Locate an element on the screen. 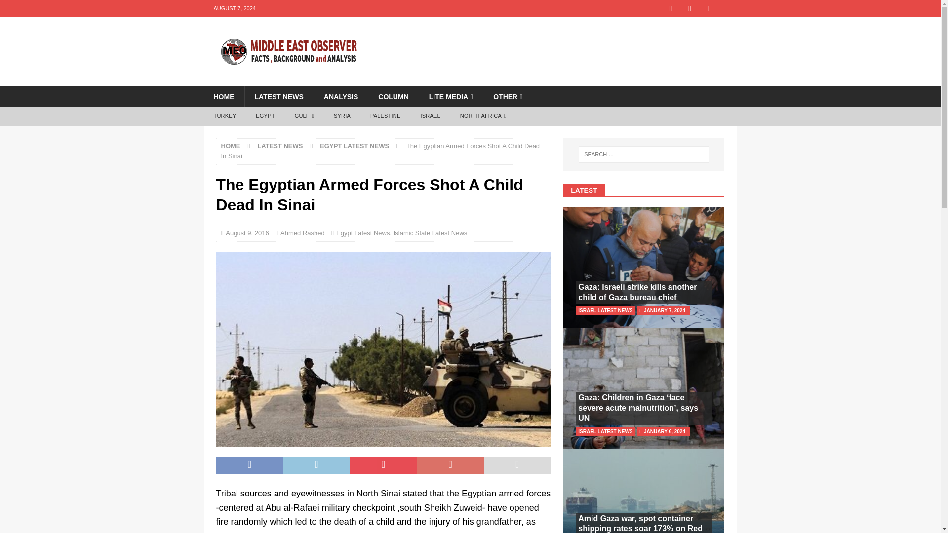 This screenshot has width=948, height=533. TURKEY is located at coordinates (224, 116).